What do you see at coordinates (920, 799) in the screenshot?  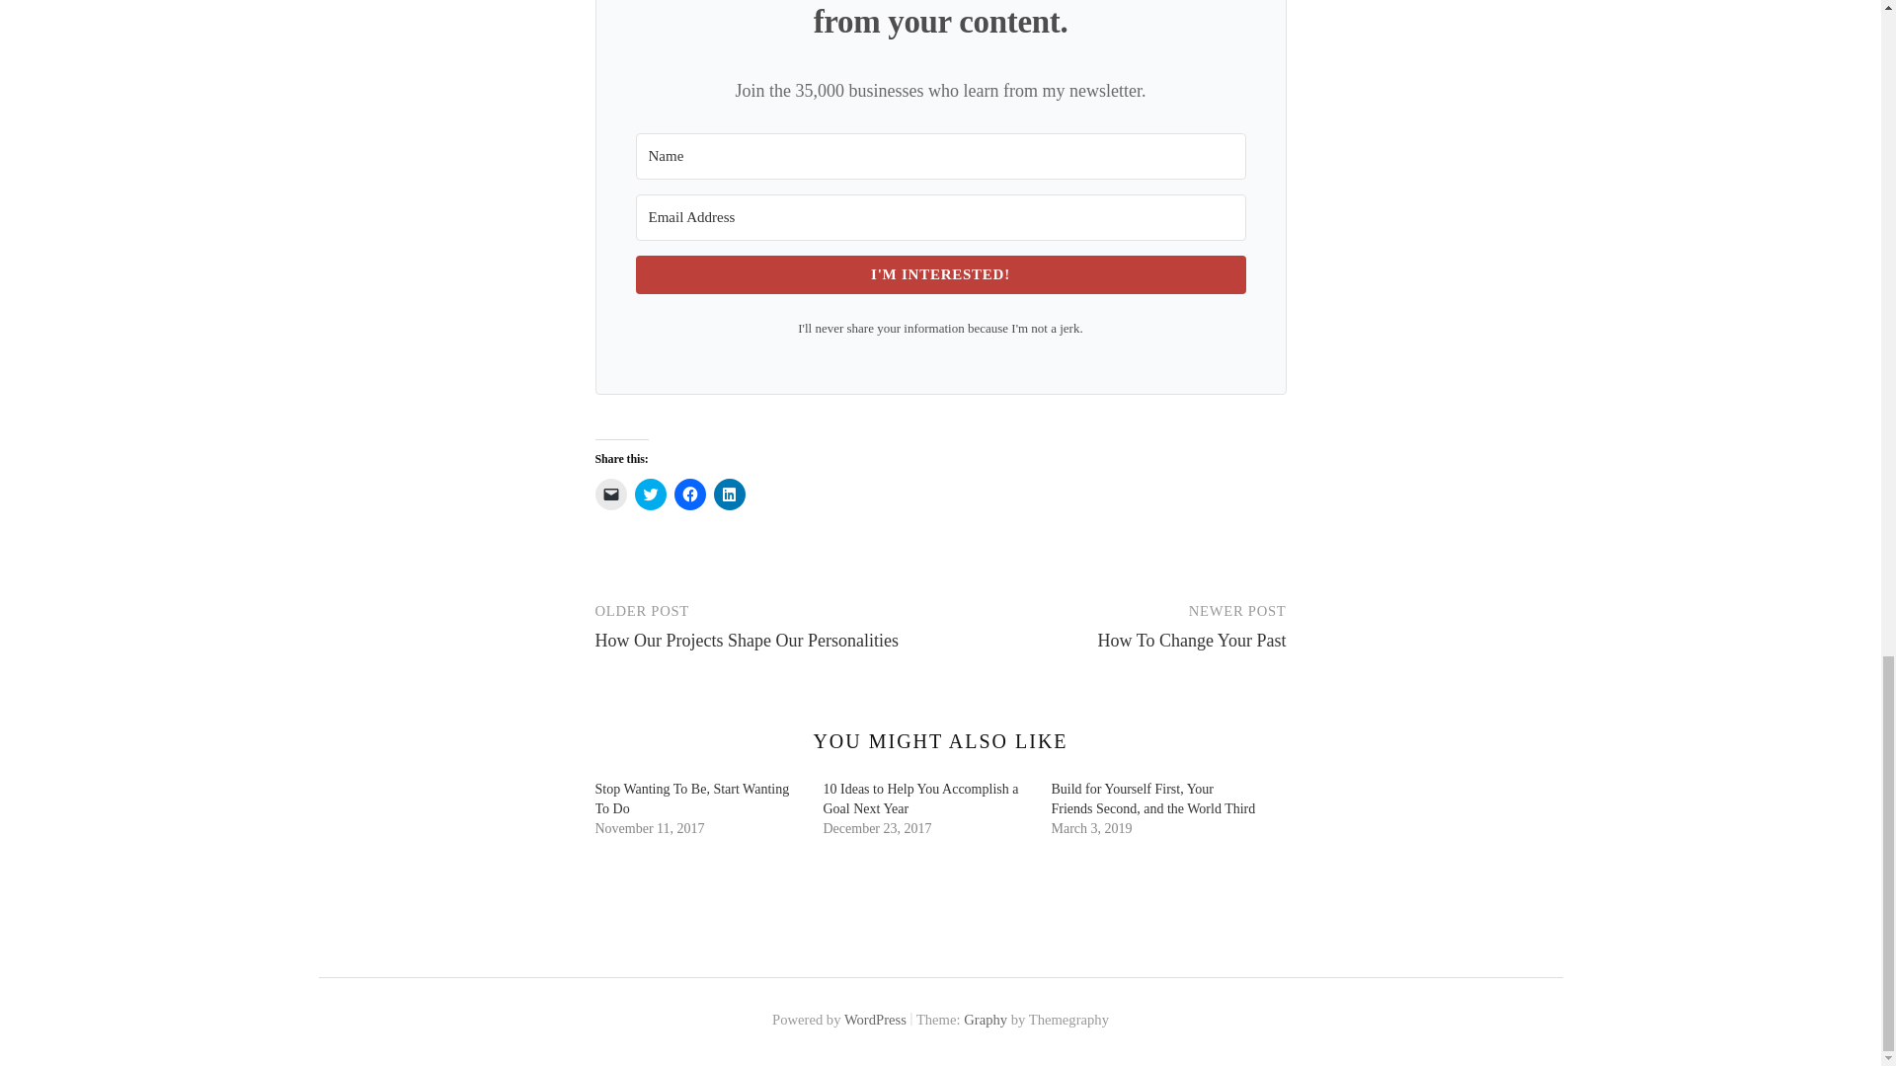 I see `10 Ideas to Help You Accomplish a Goal Next Year` at bounding box center [920, 799].